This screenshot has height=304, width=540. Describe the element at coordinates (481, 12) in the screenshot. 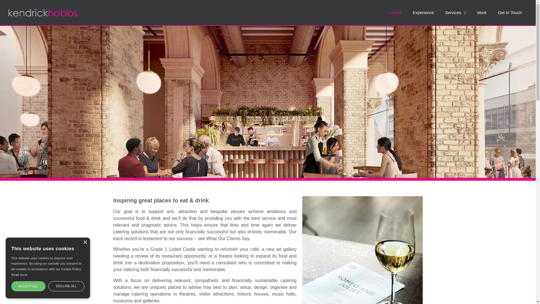

I see `Work` at that location.